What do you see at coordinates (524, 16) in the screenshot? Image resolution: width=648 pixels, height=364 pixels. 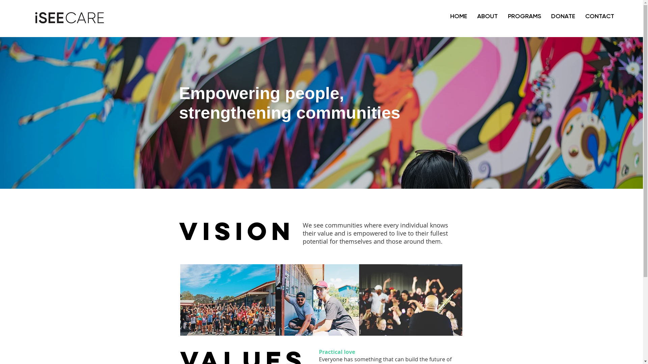 I see `PROGRAMS` at bounding box center [524, 16].